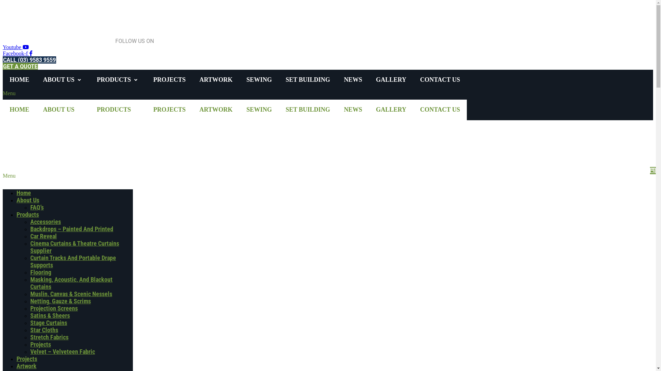  What do you see at coordinates (114, 110) in the screenshot?
I see `PRODUCTS` at bounding box center [114, 110].